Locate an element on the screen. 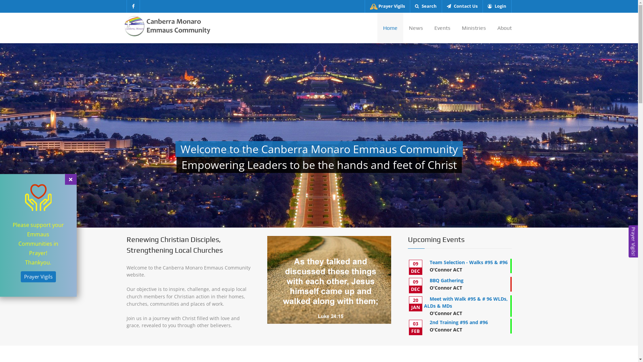 The height and width of the screenshot is (362, 643). Login - Registered Users is located at coordinates (400, 346).